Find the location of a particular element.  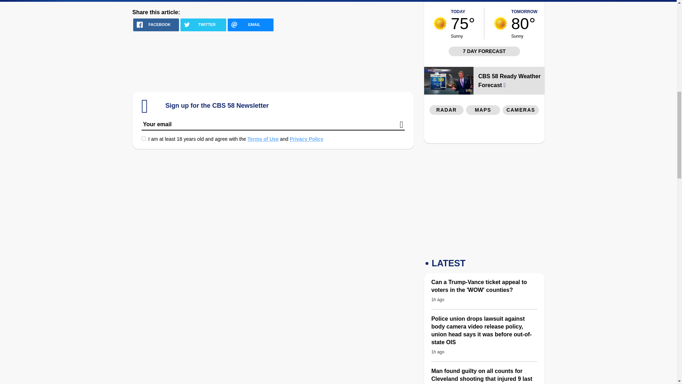

weather is located at coordinates (500, 23).